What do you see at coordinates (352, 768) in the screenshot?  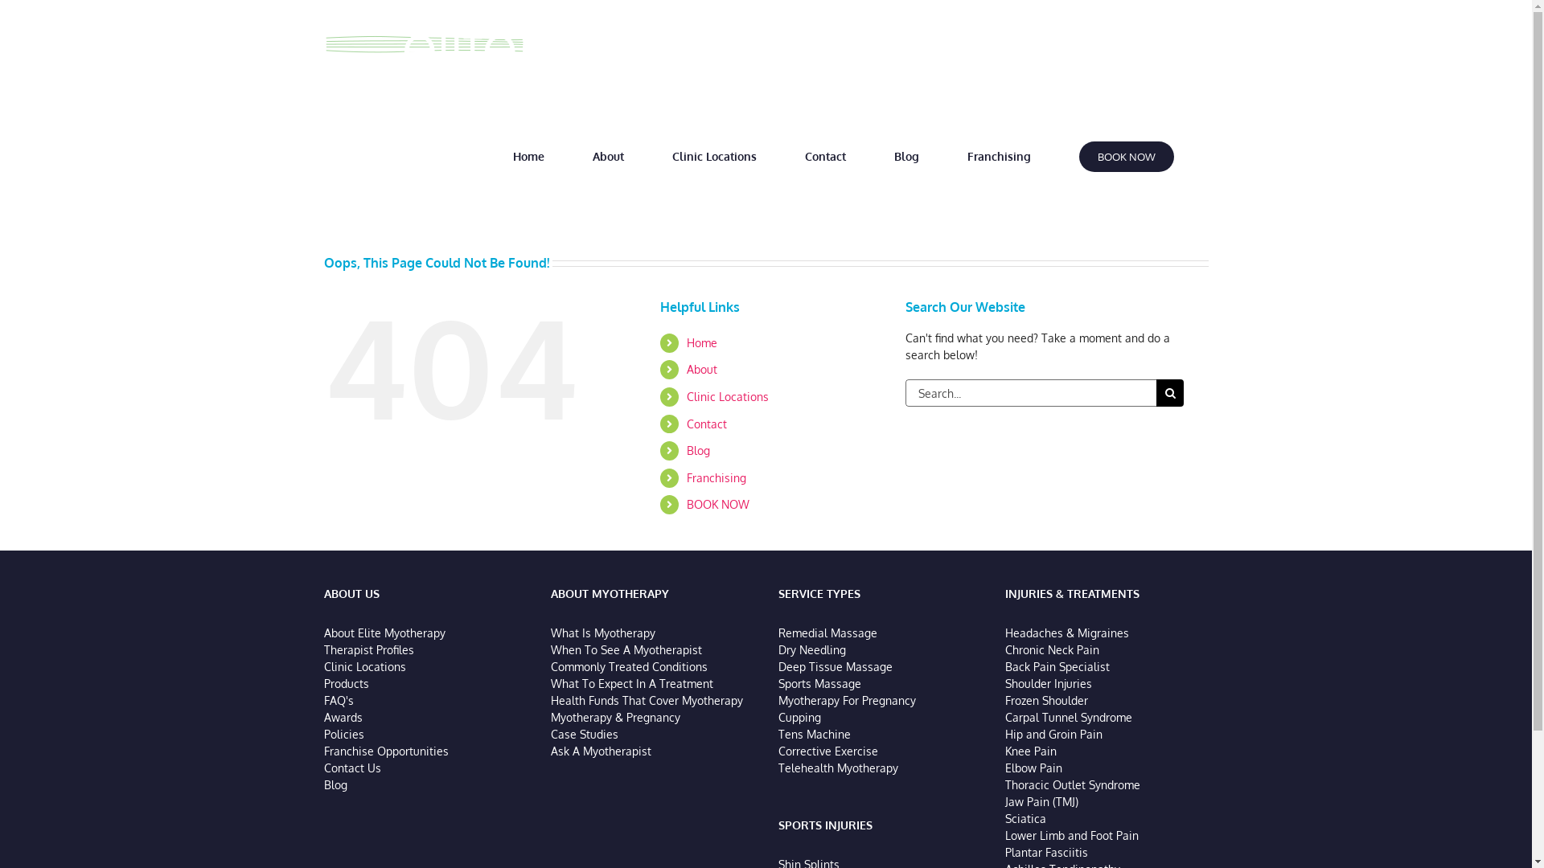 I see `Contact Us` at bounding box center [352, 768].